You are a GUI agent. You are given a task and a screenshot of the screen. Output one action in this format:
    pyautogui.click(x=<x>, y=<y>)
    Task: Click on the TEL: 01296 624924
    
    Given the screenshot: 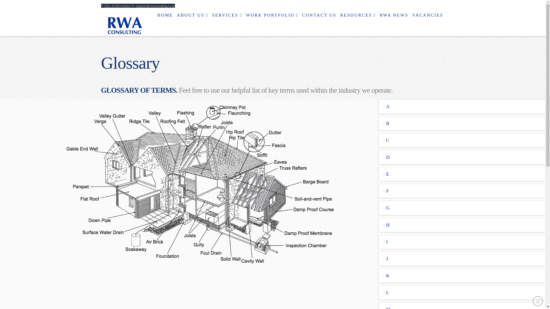 What is the action you would take?
    pyautogui.click(x=117, y=6)
    